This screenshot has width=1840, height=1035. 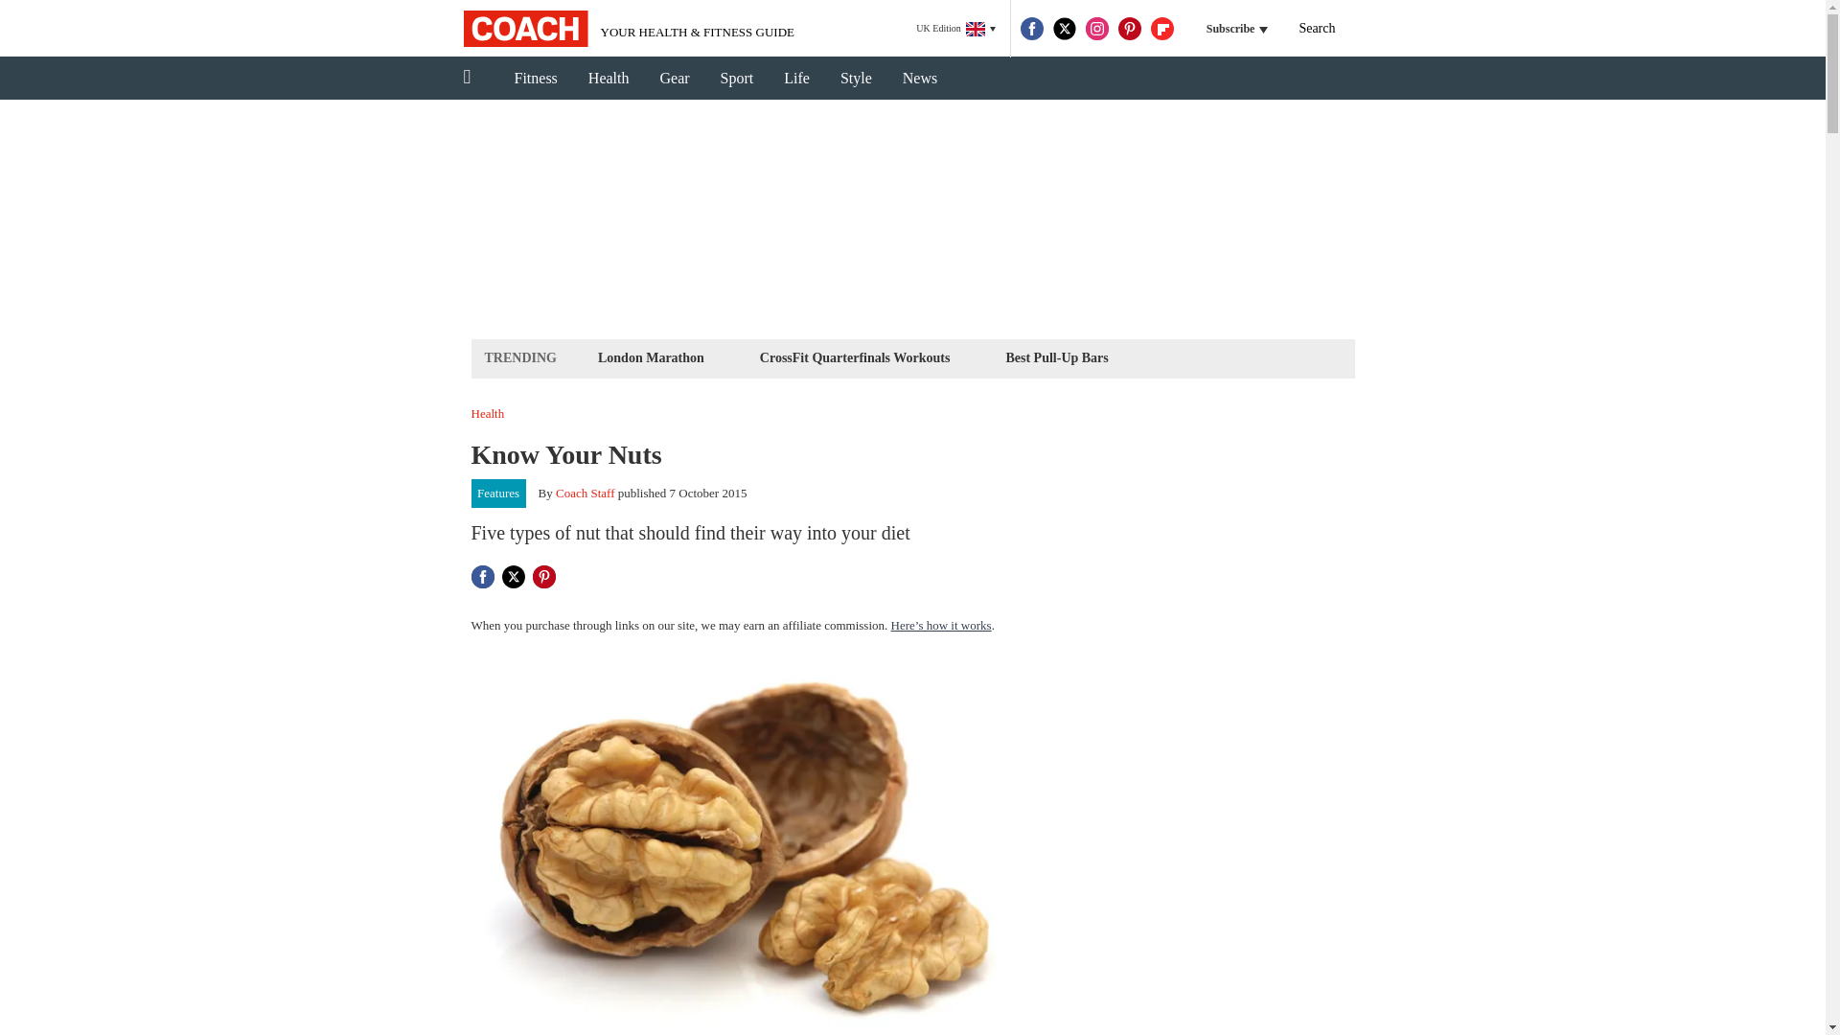 What do you see at coordinates (1056, 356) in the screenshot?
I see `Best Pull-Up Bars` at bounding box center [1056, 356].